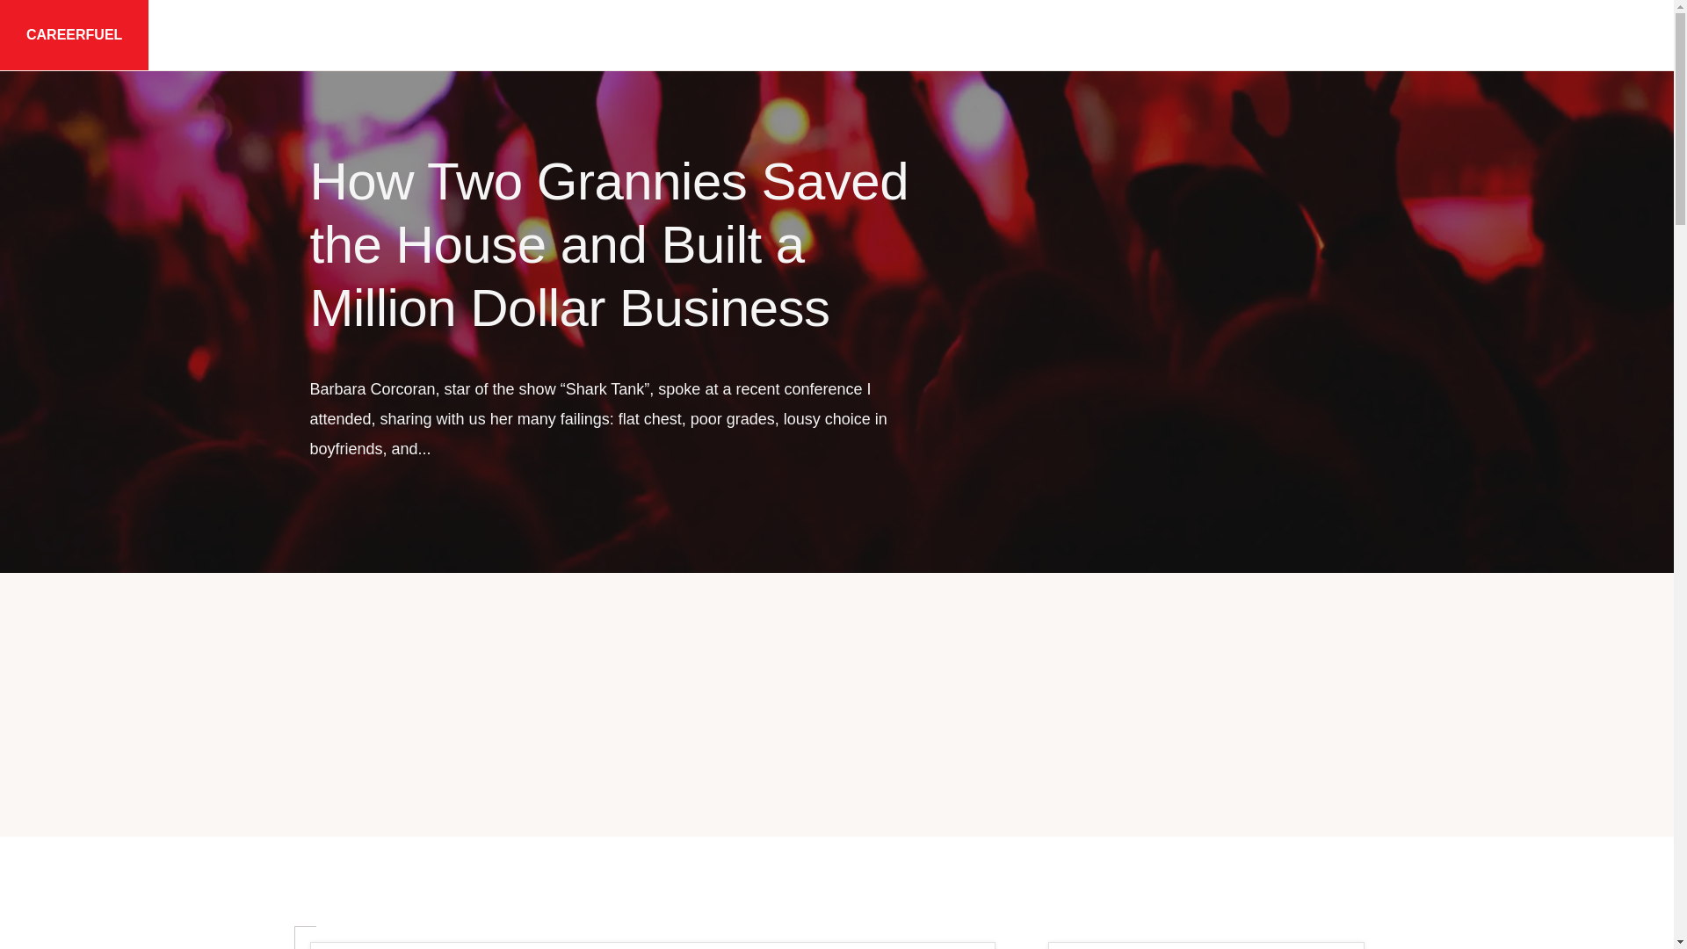 The width and height of the screenshot is (1687, 949). I want to click on Connect, so click(1564, 35).